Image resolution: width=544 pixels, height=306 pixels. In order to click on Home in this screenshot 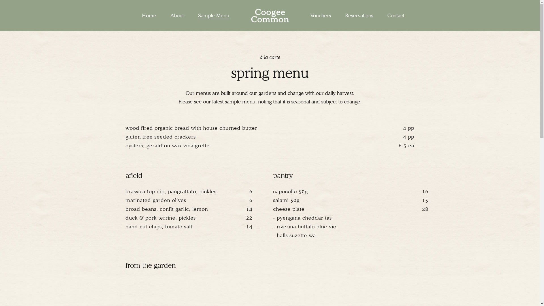, I will do `click(149, 16)`.